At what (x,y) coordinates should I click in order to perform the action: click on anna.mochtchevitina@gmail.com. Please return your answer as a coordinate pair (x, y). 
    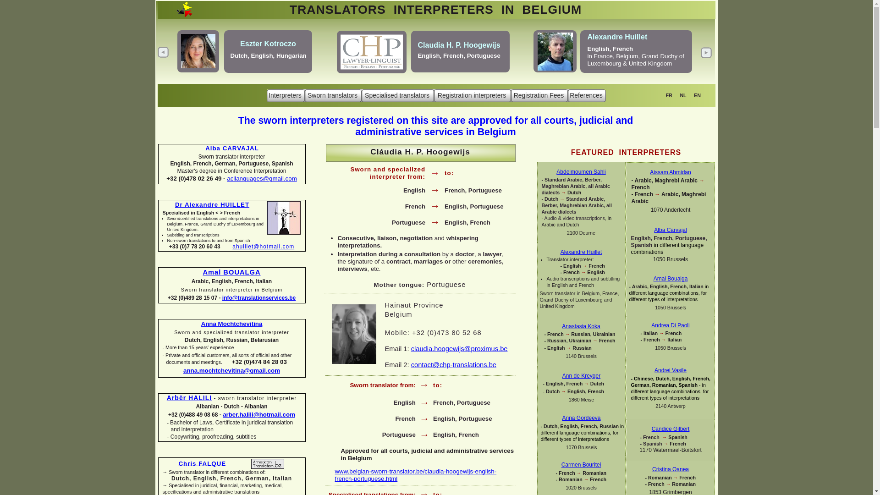
    Looking at the image, I should click on (232, 370).